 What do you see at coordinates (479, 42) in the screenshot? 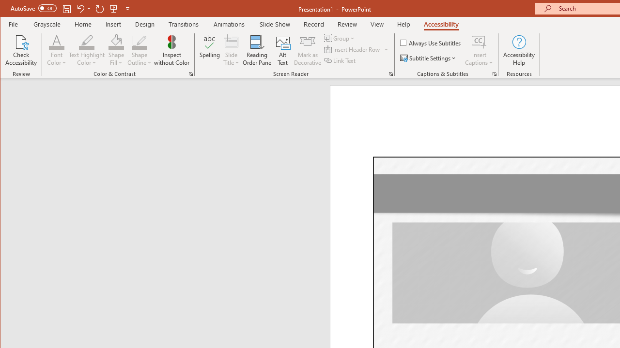
I see `Insert Captions` at bounding box center [479, 42].